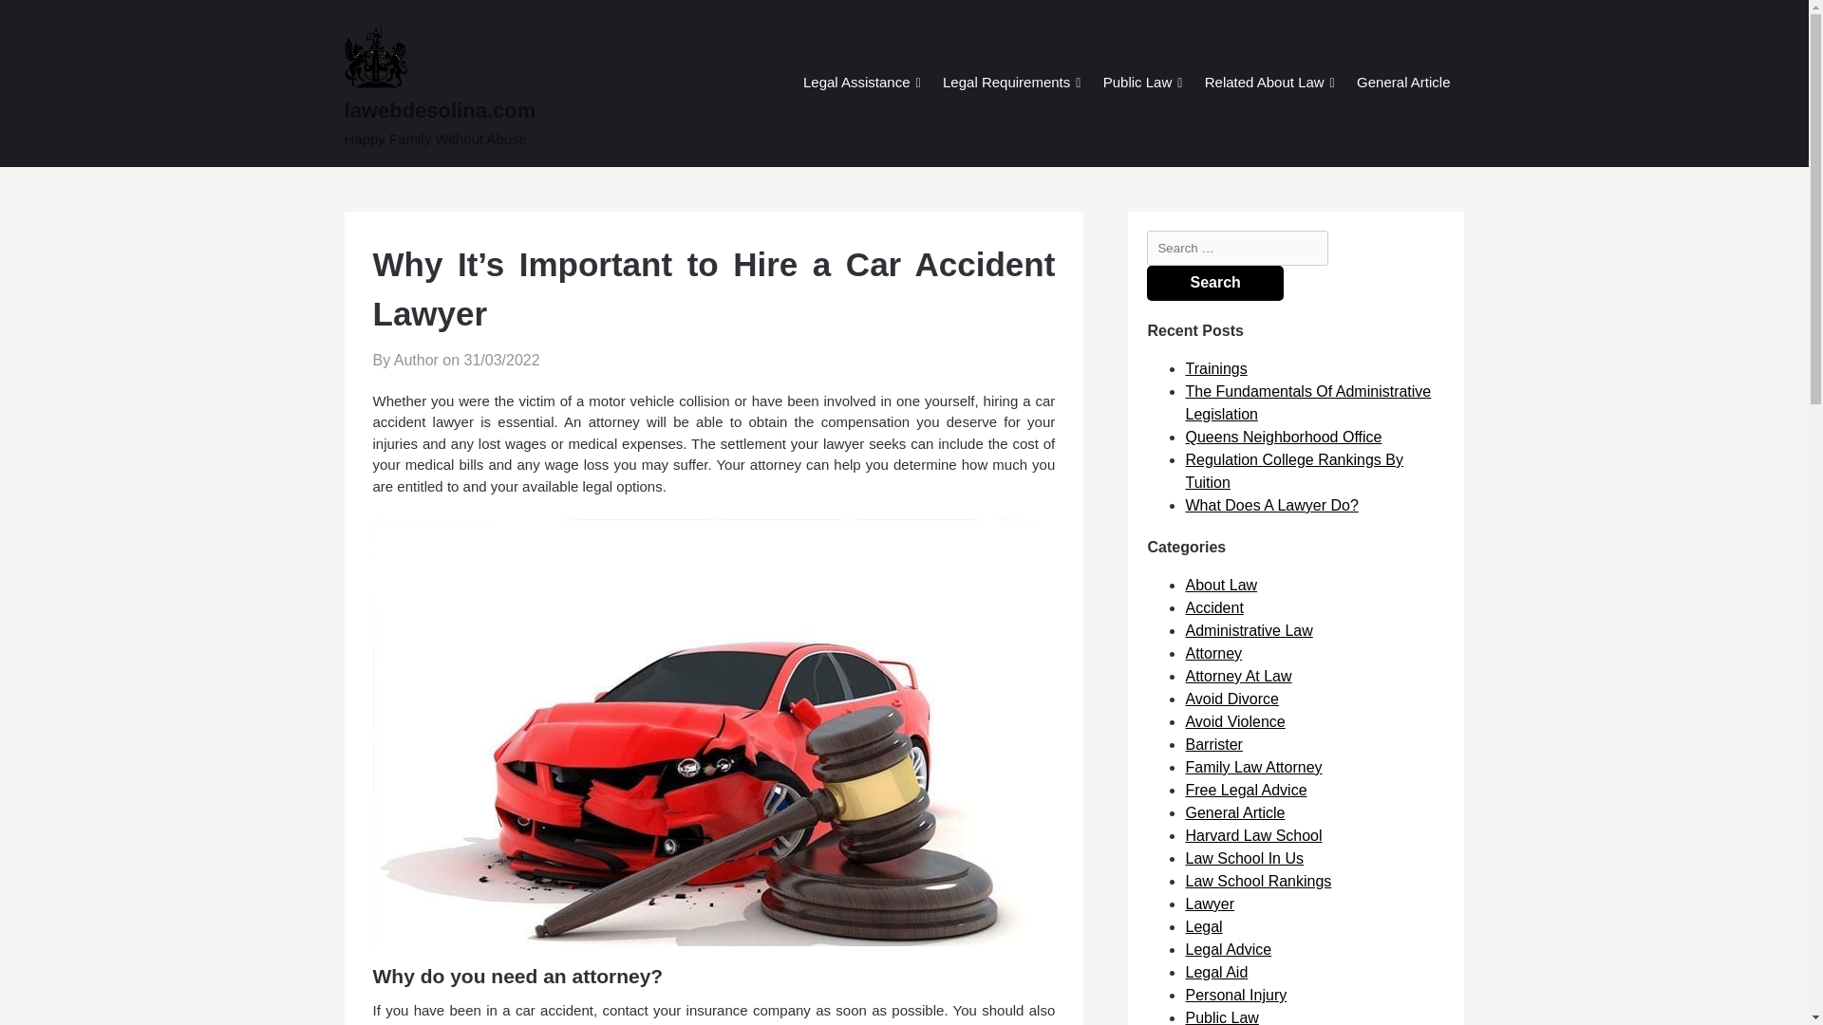 This screenshot has width=1823, height=1025. Describe the element at coordinates (1137, 84) in the screenshot. I see `Public Law` at that location.